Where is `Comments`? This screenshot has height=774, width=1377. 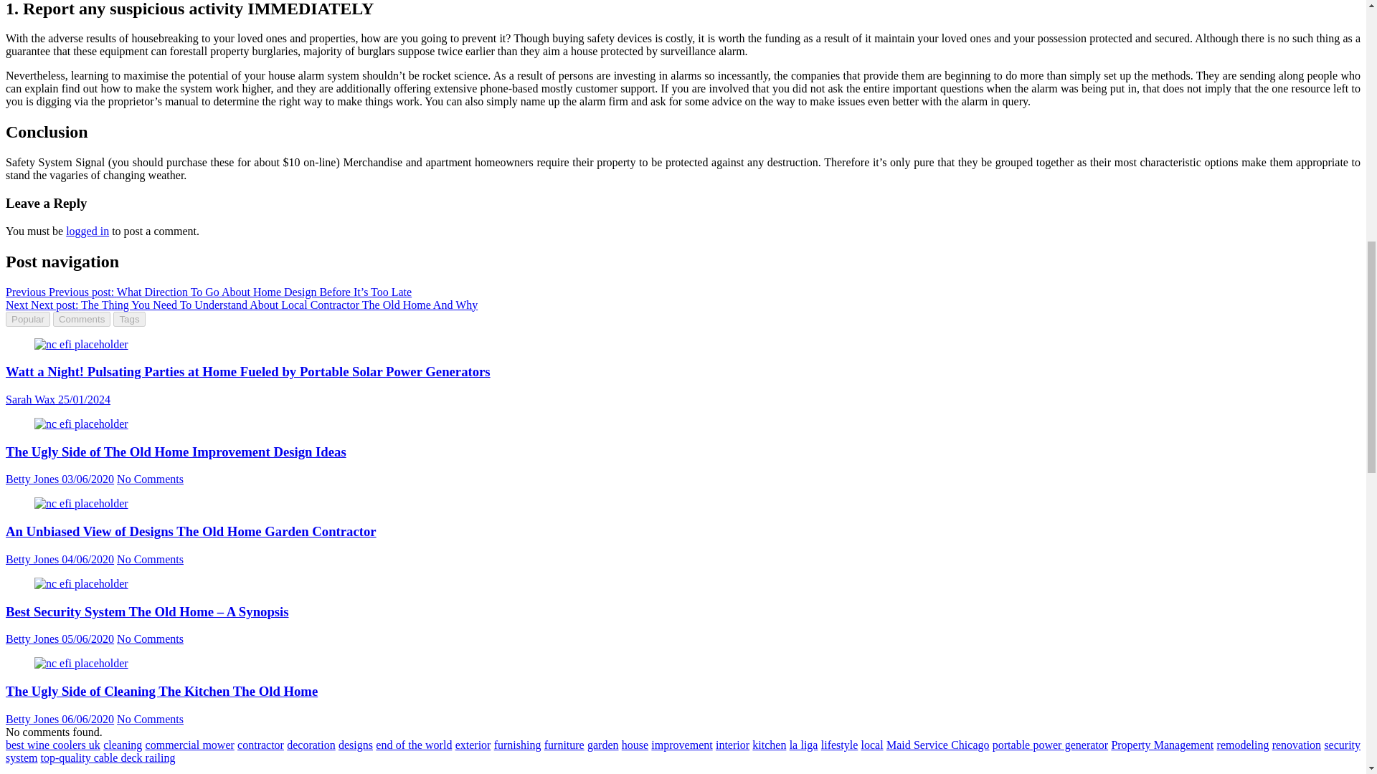
Comments is located at coordinates (82, 318).